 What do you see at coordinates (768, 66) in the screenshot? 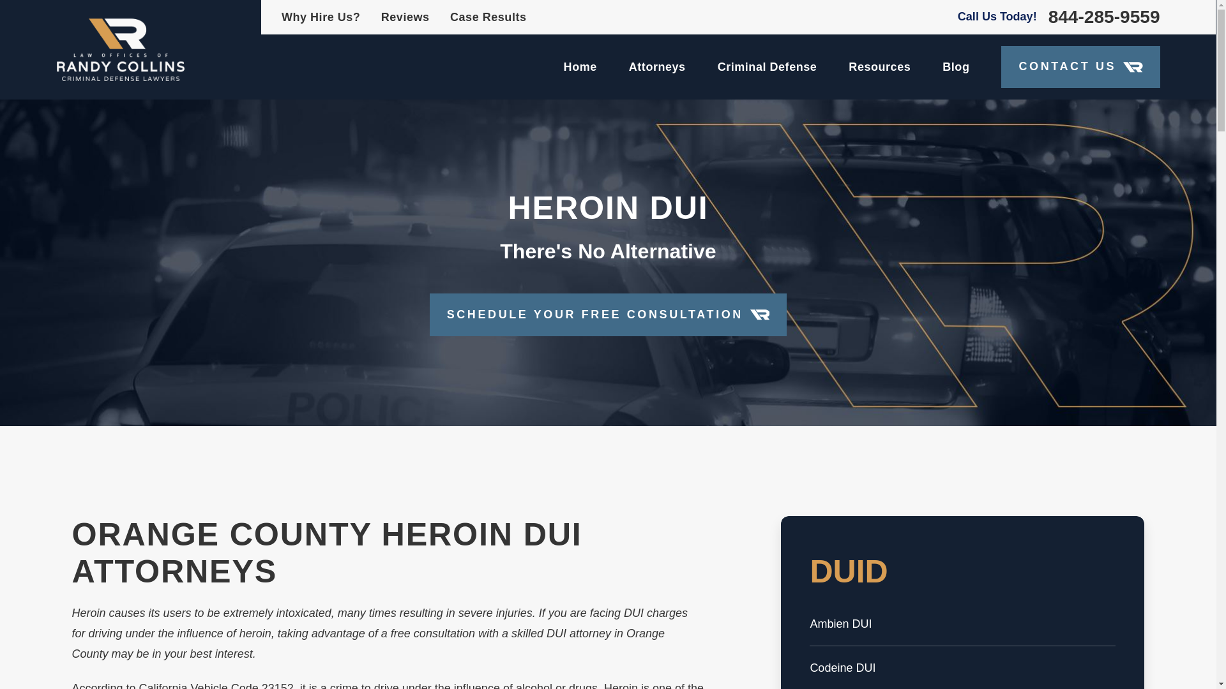
I see `Criminal Defense` at bounding box center [768, 66].